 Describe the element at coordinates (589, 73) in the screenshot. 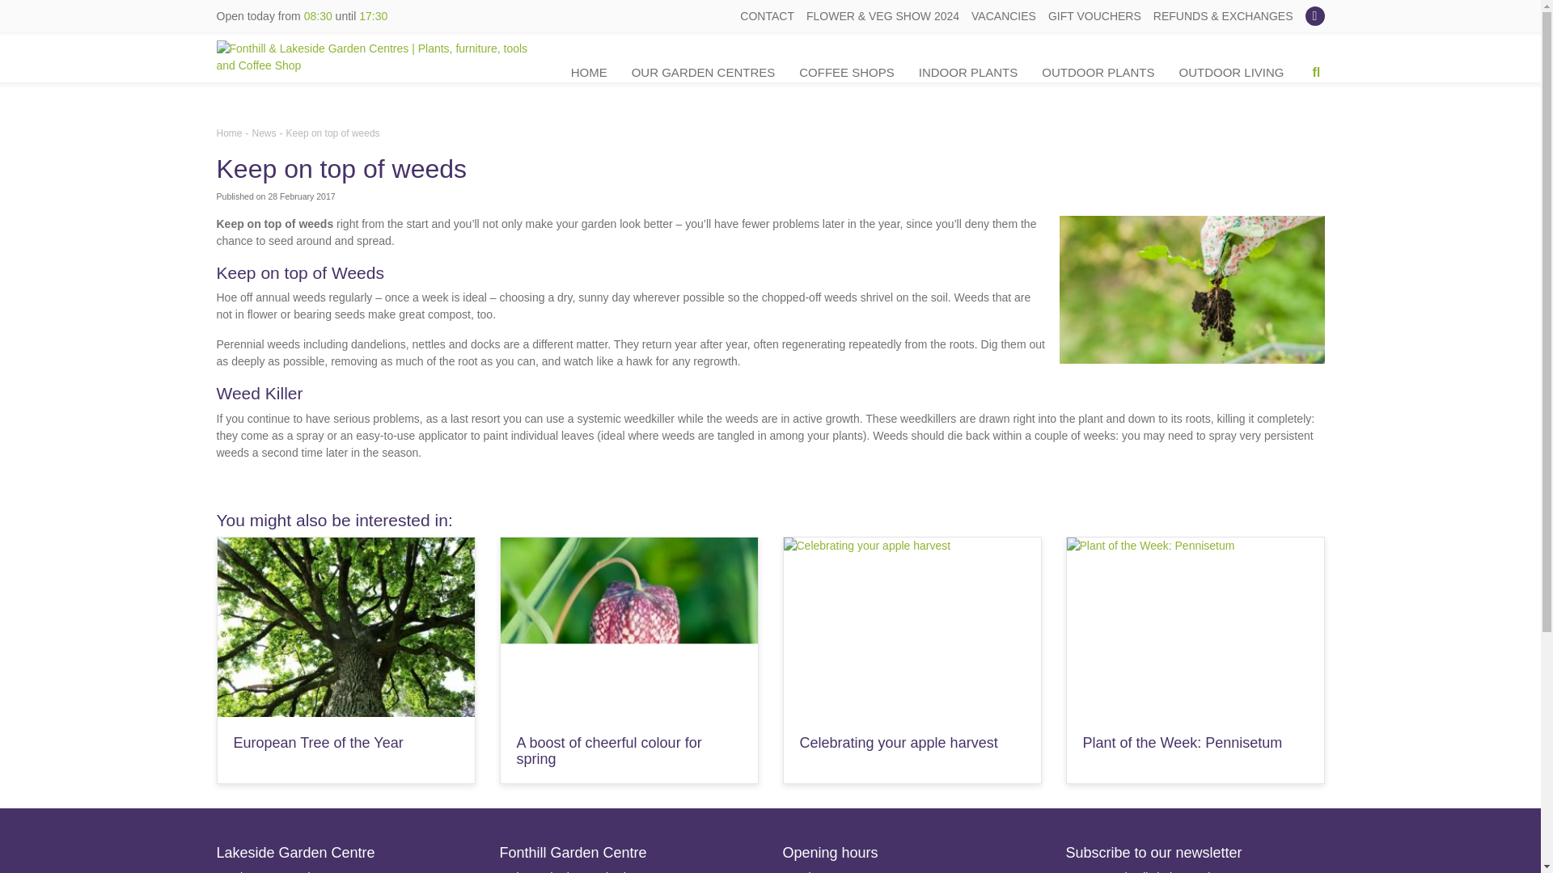

I see `Home` at that location.